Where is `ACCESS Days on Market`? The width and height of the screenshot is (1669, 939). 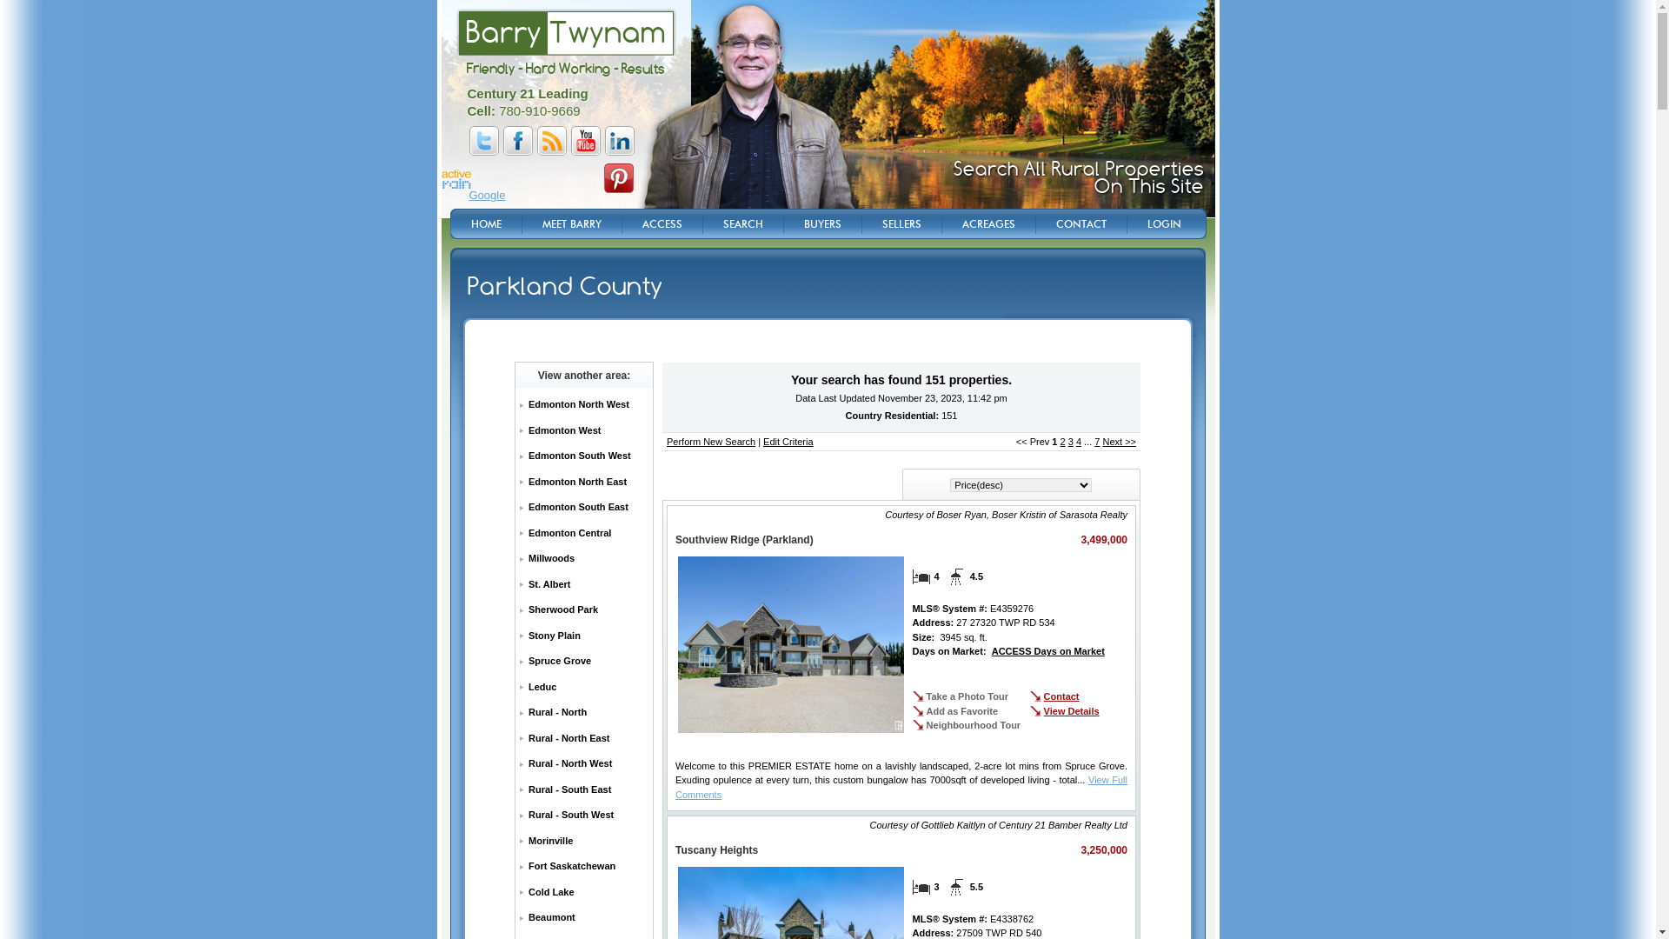 ACCESS Days on Market is located at coordinates (1048, 651).